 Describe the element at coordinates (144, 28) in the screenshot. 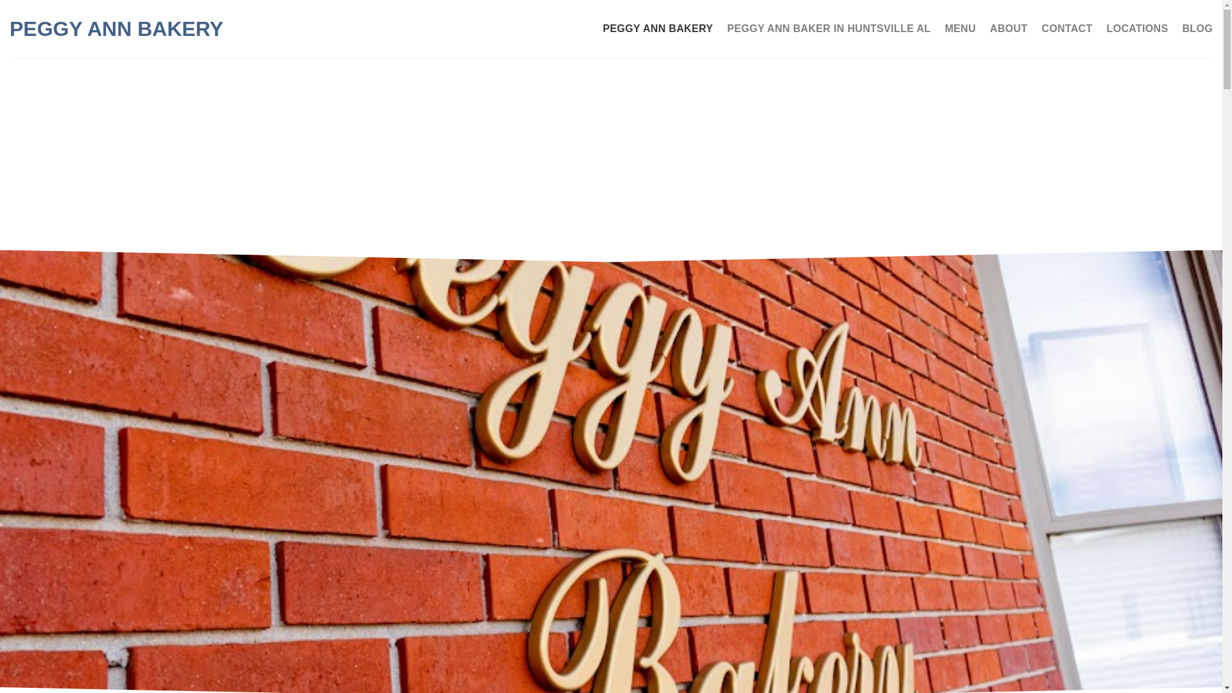

I see `PEGGY ANN BAKERY` at that location.